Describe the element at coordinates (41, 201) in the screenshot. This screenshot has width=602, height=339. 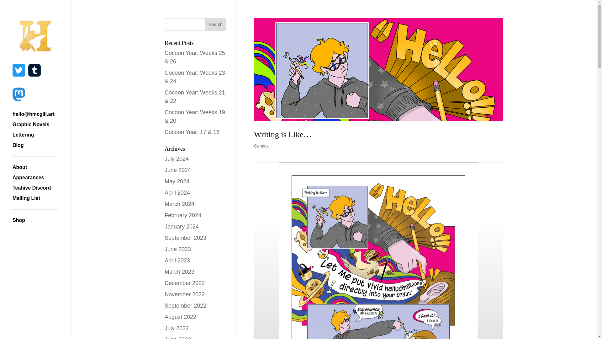
I see `Mailing List` at that location.